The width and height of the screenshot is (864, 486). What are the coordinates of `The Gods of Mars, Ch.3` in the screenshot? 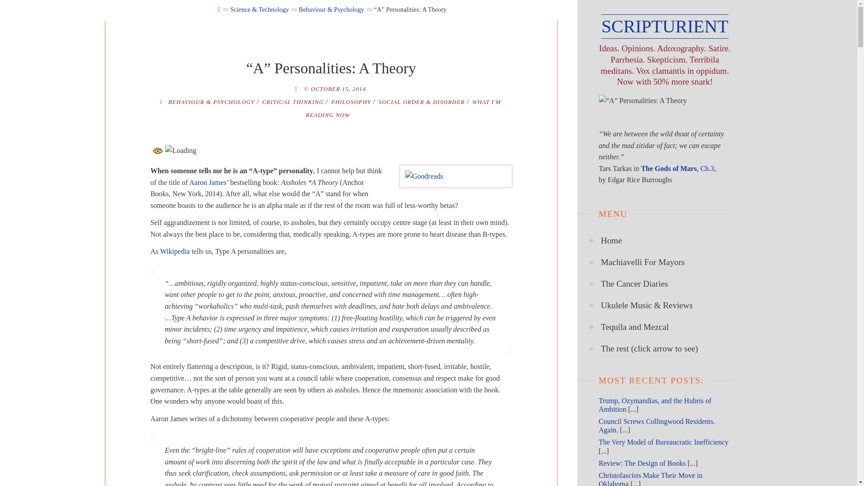 It's located at (678, 168).